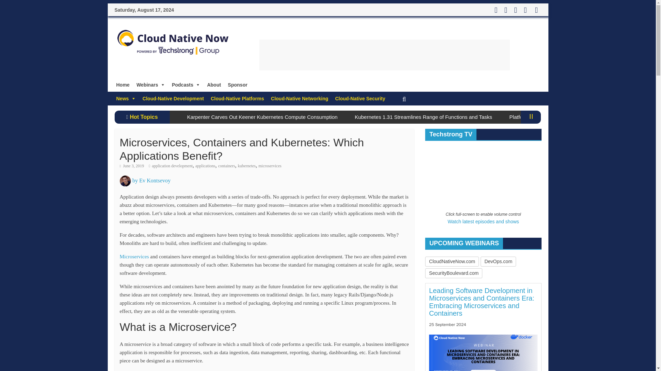  I want to click on Cloud-Native Security, so click(360, 98).